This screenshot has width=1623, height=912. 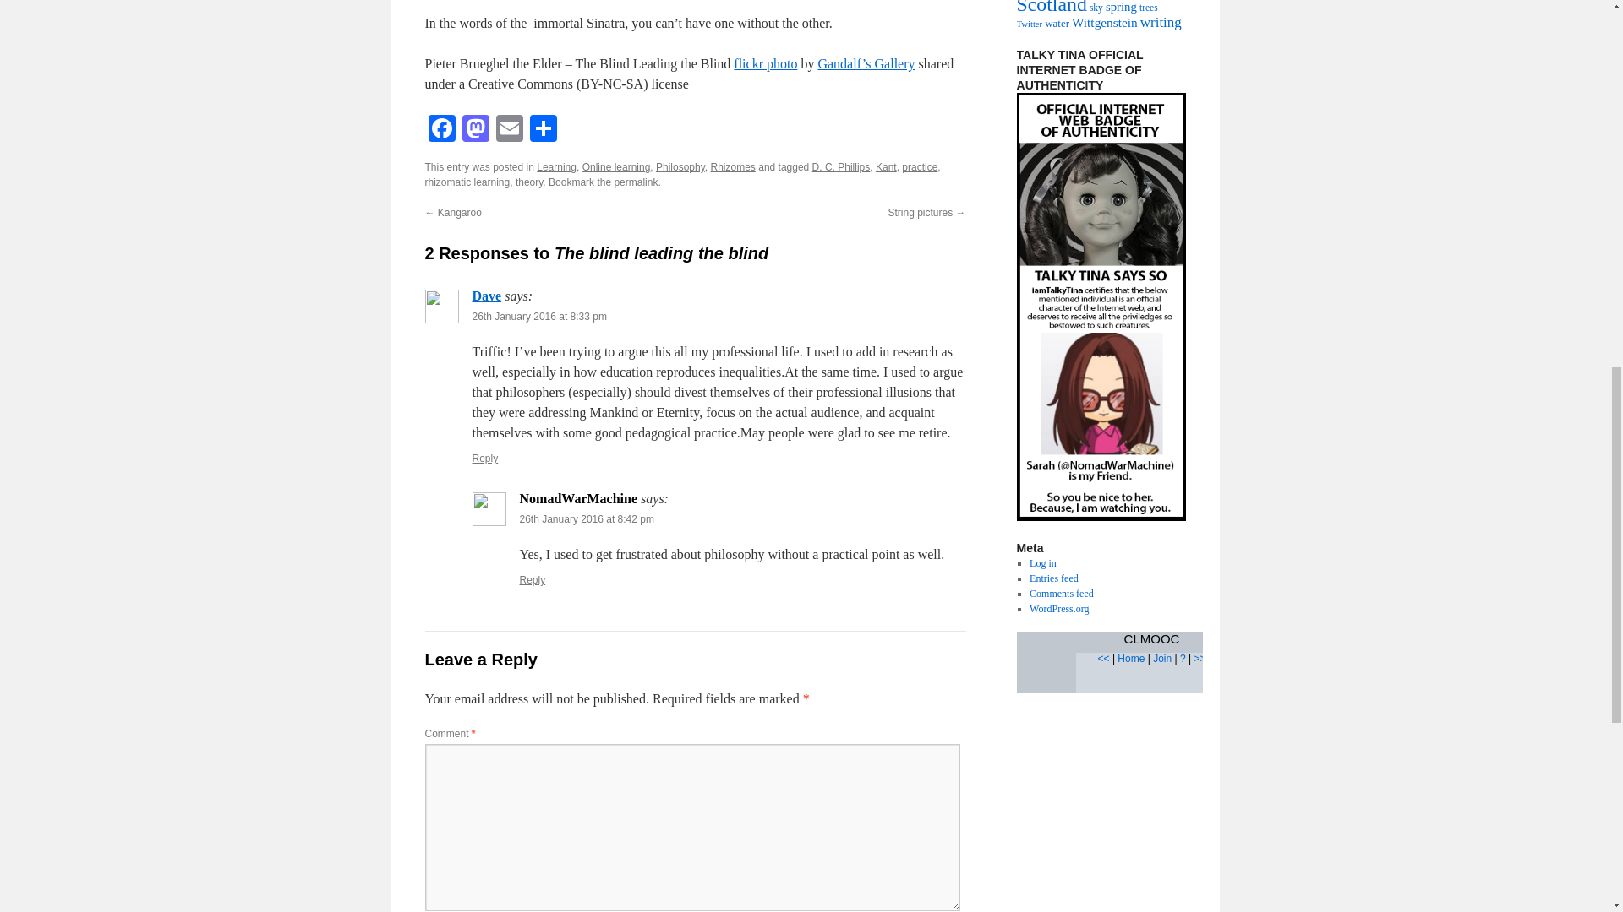 What do you see at coordinates (1199, 659) in the screenshot?
I see `Next` at bounding box center [1199, 659].